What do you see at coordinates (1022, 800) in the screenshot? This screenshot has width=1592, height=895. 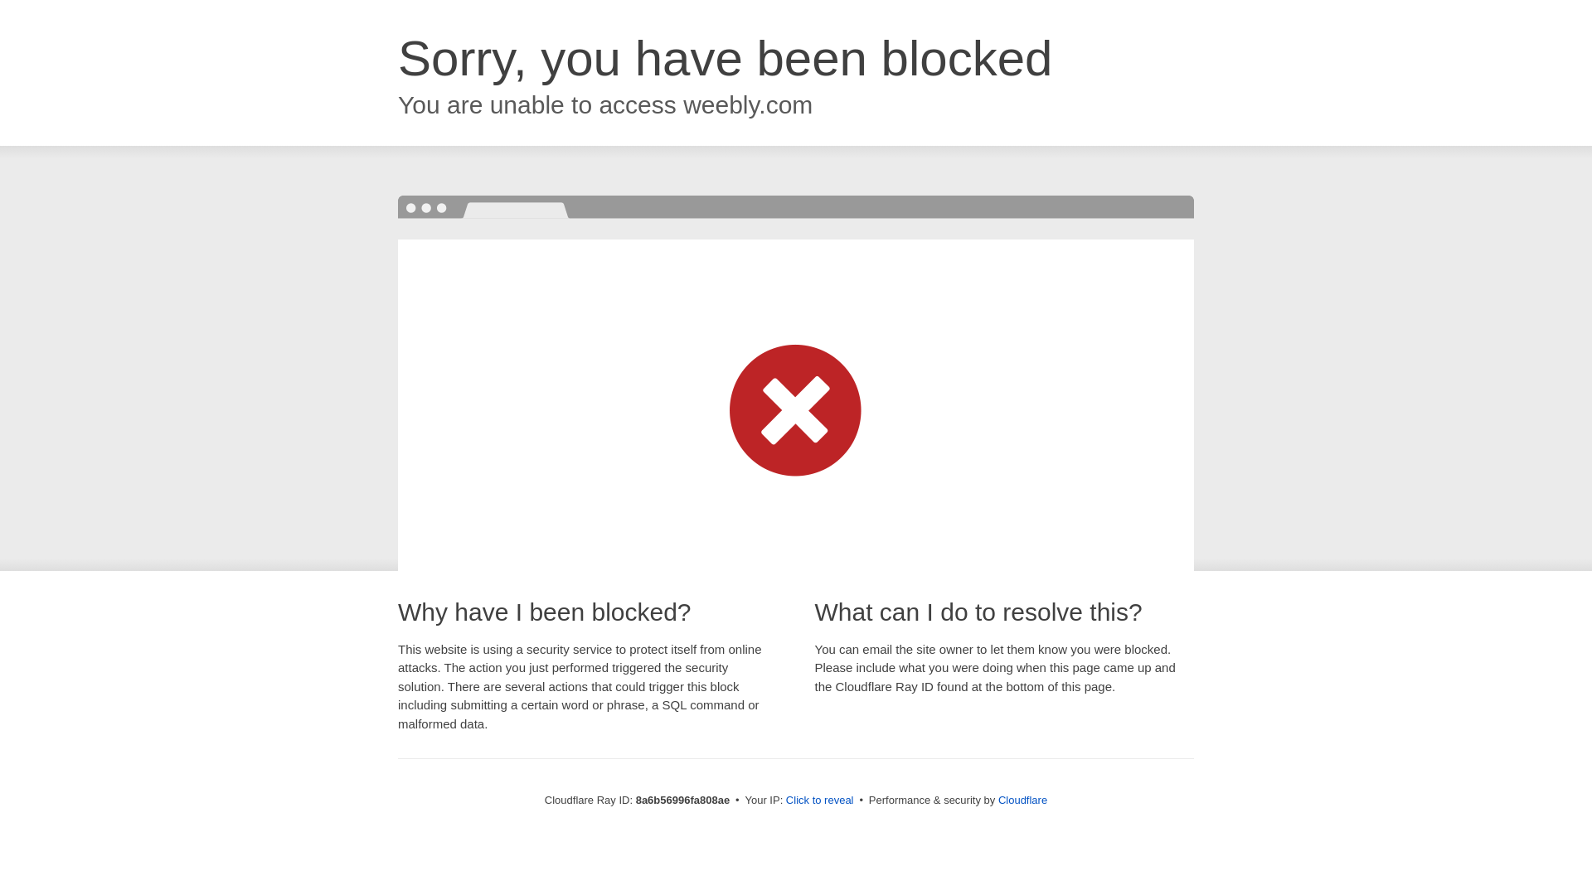 I see `Cloudflare` at bounding box center [1022, 800].